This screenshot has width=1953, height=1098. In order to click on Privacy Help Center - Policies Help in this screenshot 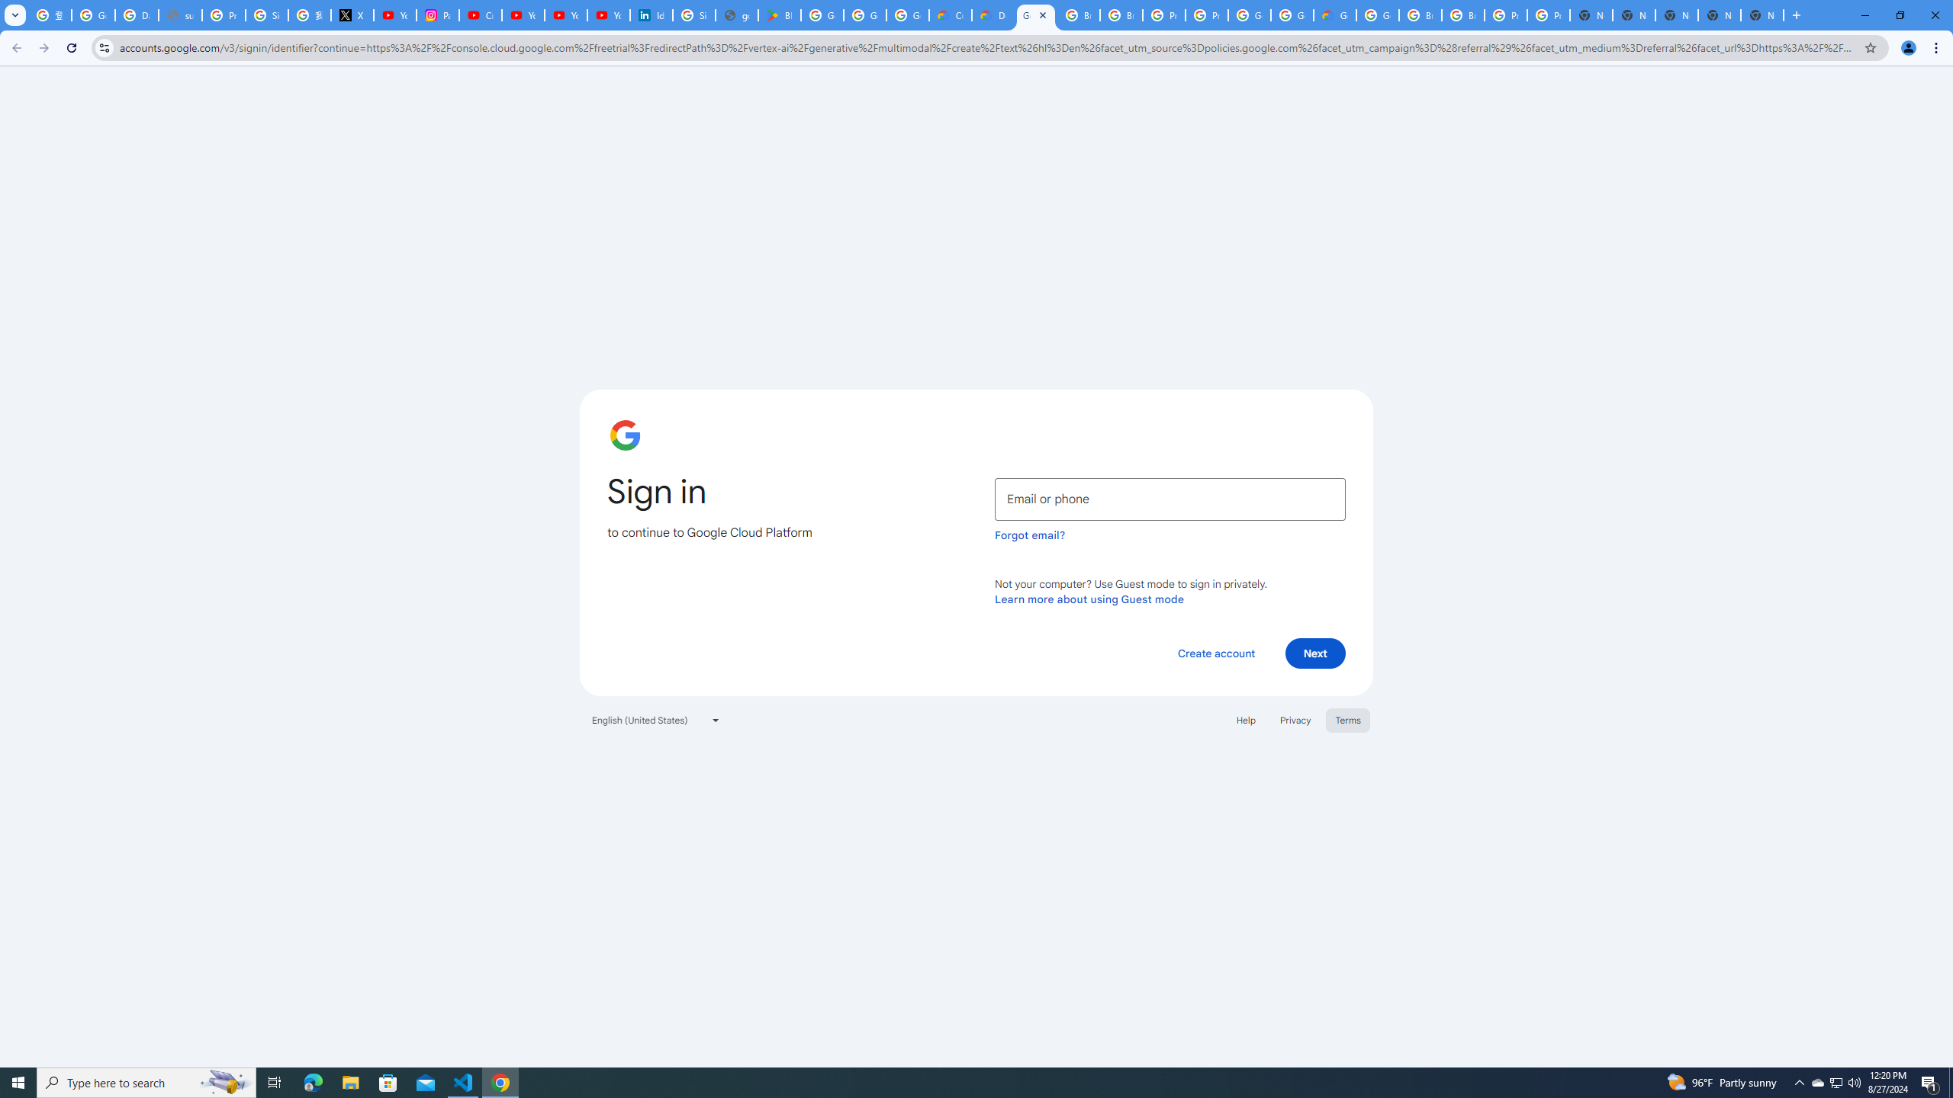, I will do `click(224, 15)`.